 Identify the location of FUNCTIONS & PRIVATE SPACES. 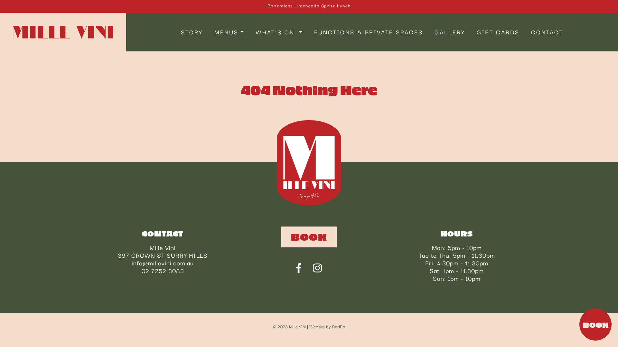
(369, 32).